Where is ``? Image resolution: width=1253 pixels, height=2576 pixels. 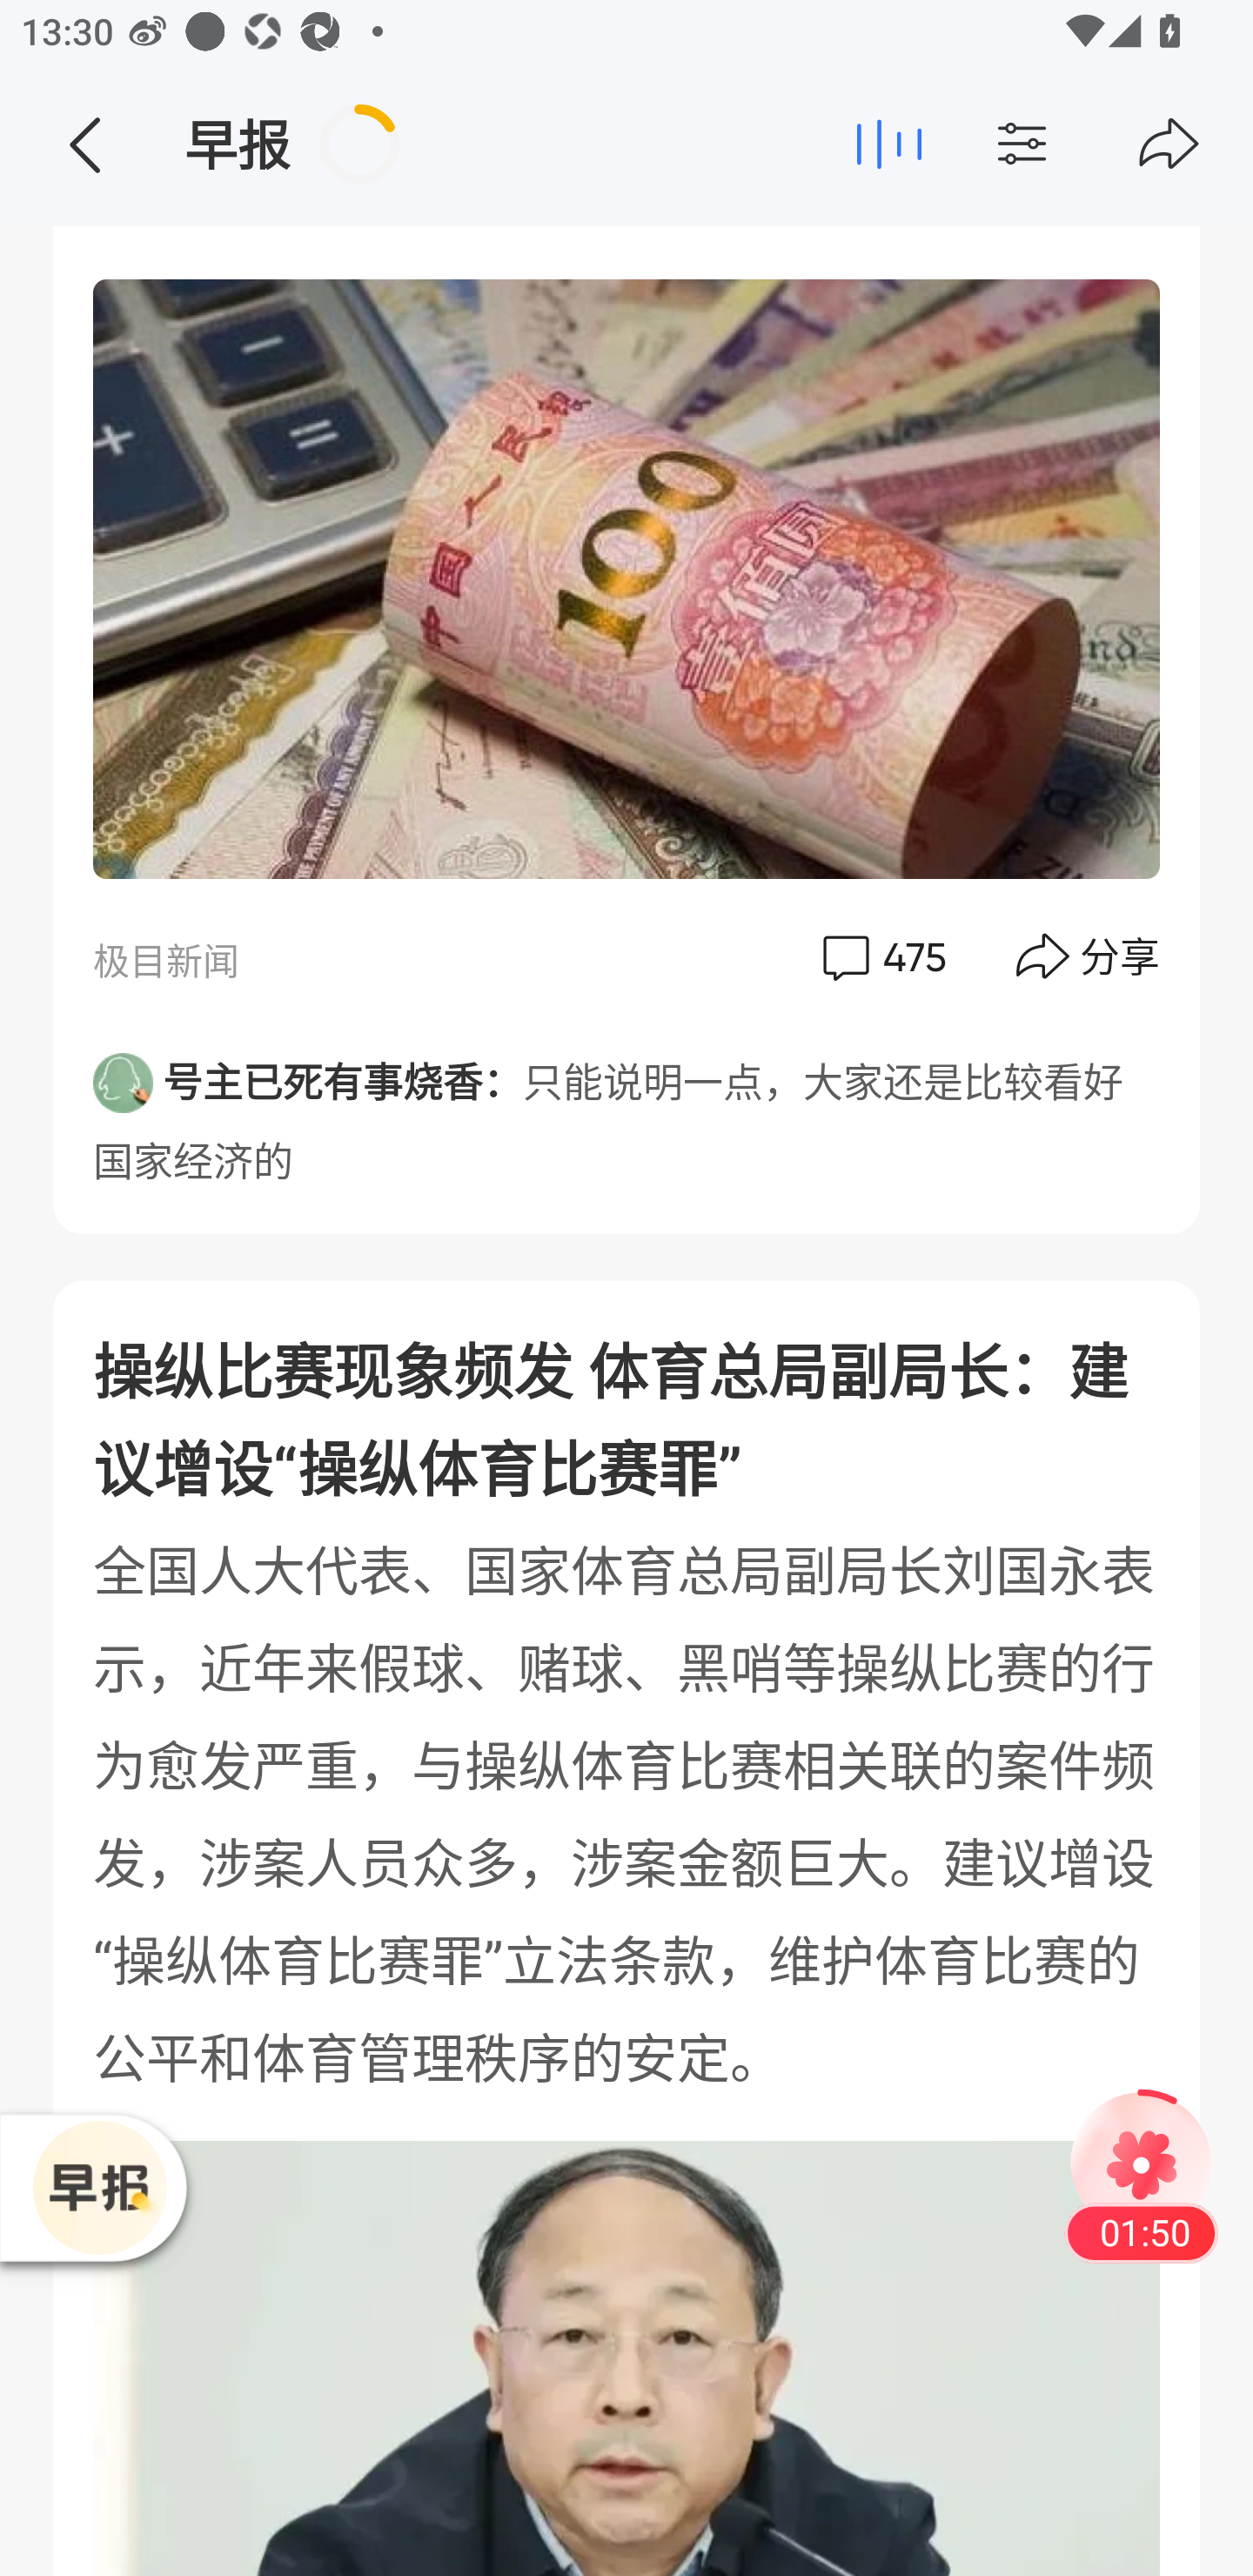  is located at coordinates (84, 144).